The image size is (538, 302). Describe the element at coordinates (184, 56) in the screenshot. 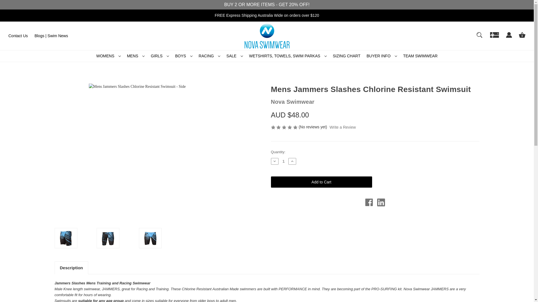

I see `BOYS` at that location.